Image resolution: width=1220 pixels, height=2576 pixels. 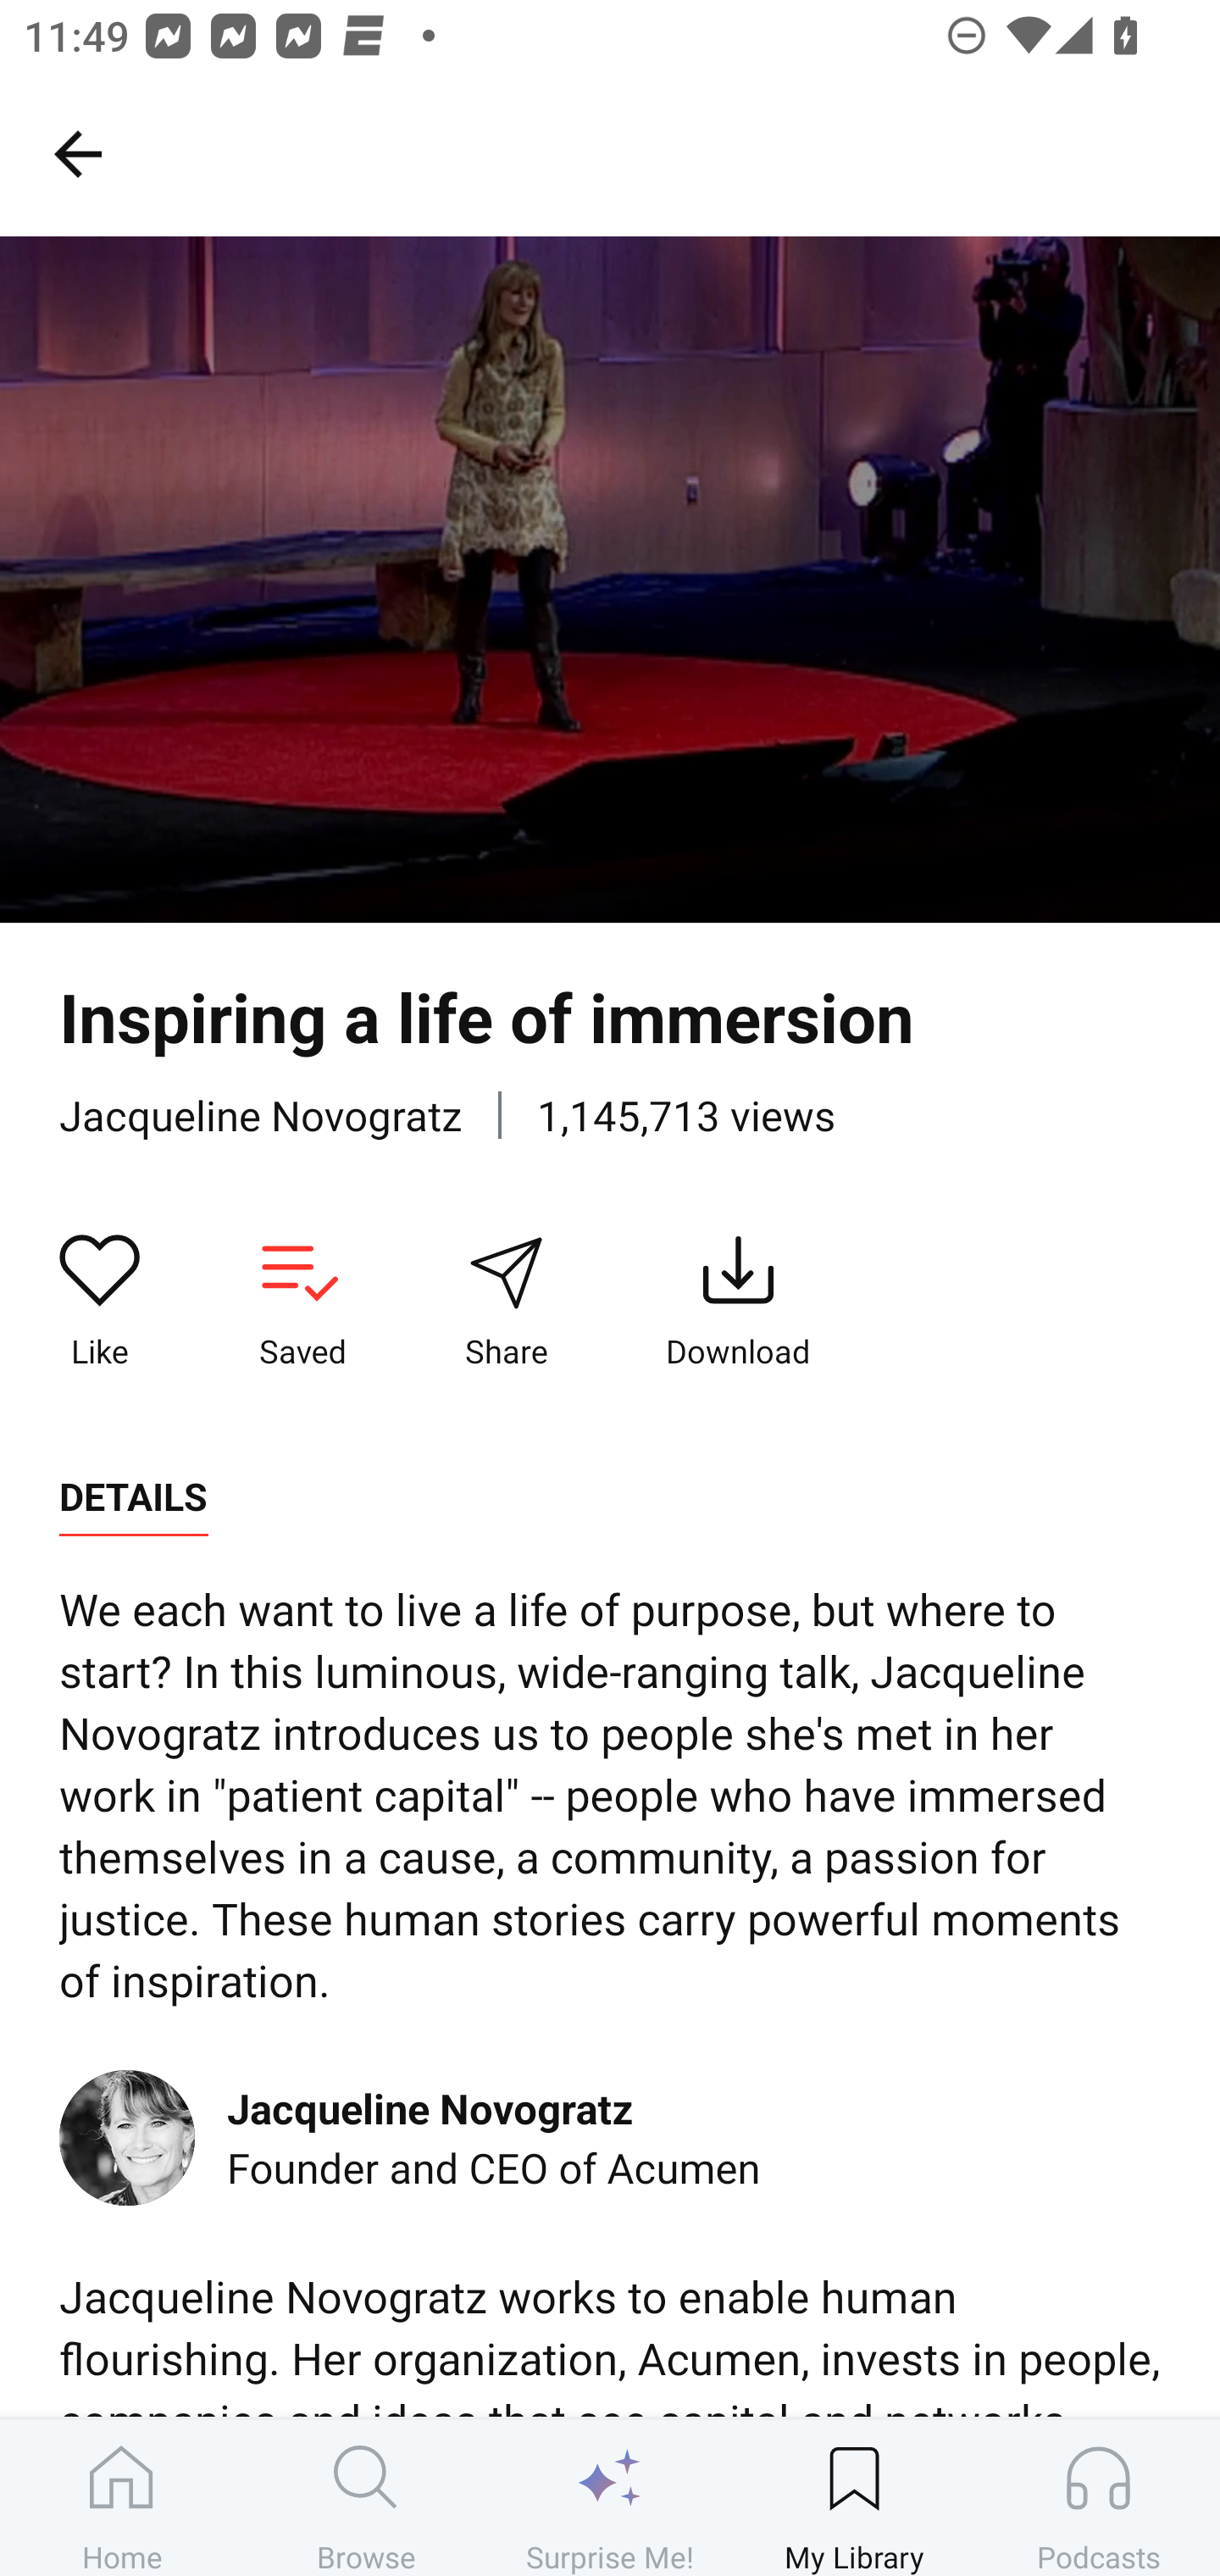 What do you see at coordinates (100, 1303) in the screenshot?
I see `Like` at bounding box center [100, 1303].